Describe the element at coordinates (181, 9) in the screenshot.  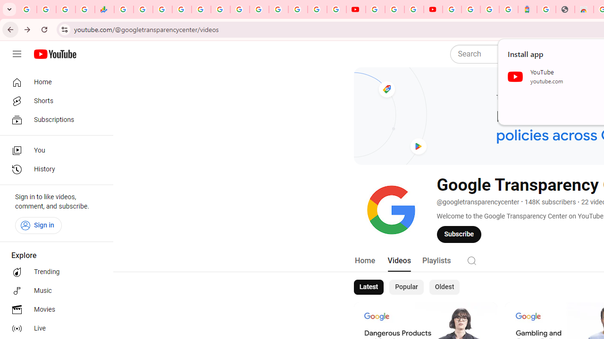
I see `Sign in - Google Accounts` at that location.